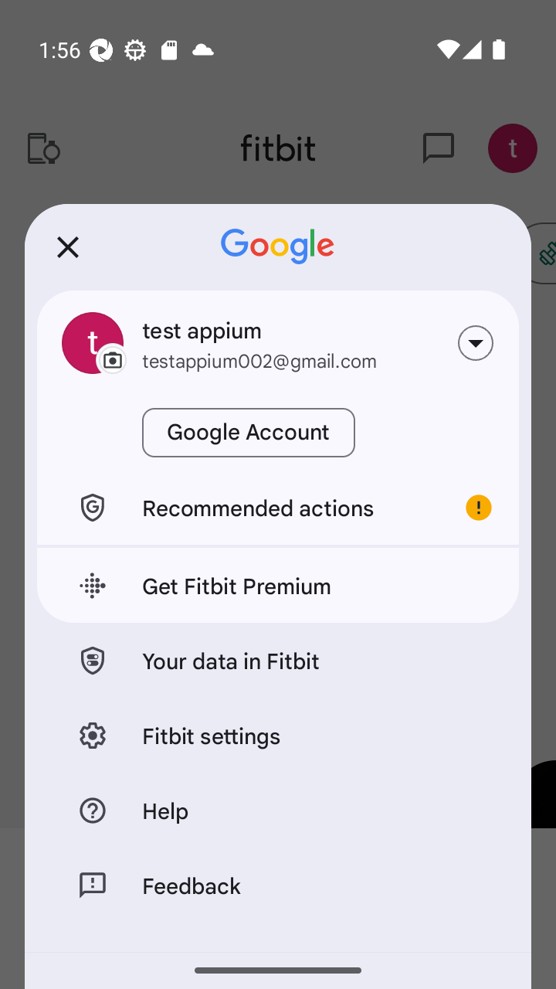 Image resolution: width=556 pixels, height=989 pixels. Describe the element at coordinates (68, 247) in the screenshot. I see `Close` at that location.